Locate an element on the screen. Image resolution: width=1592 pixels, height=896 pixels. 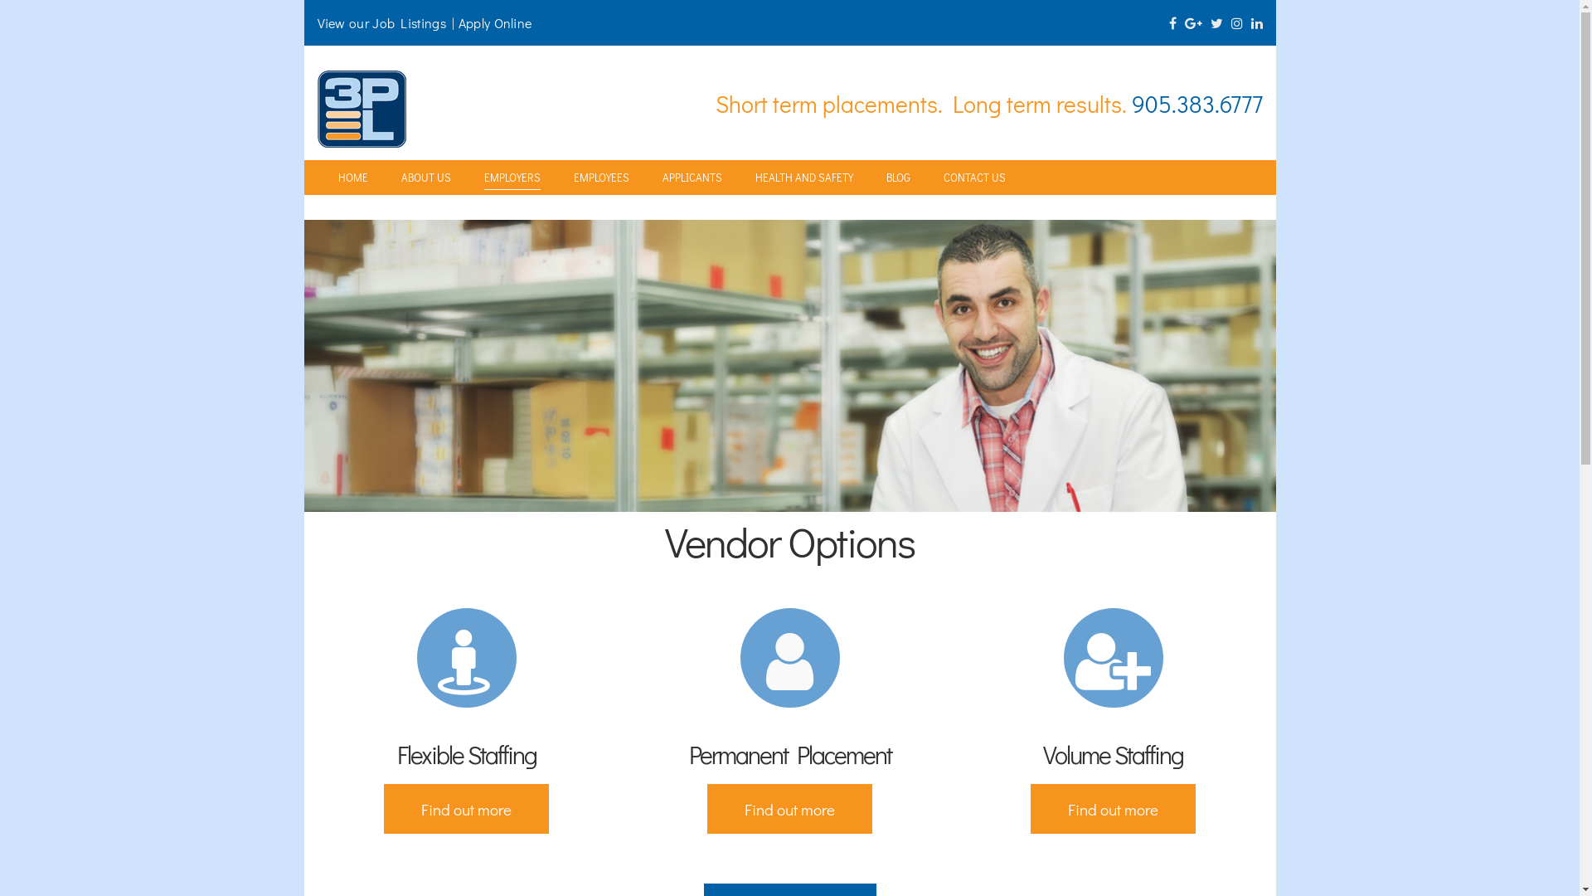
HOME is located at coordinates (353, 178).